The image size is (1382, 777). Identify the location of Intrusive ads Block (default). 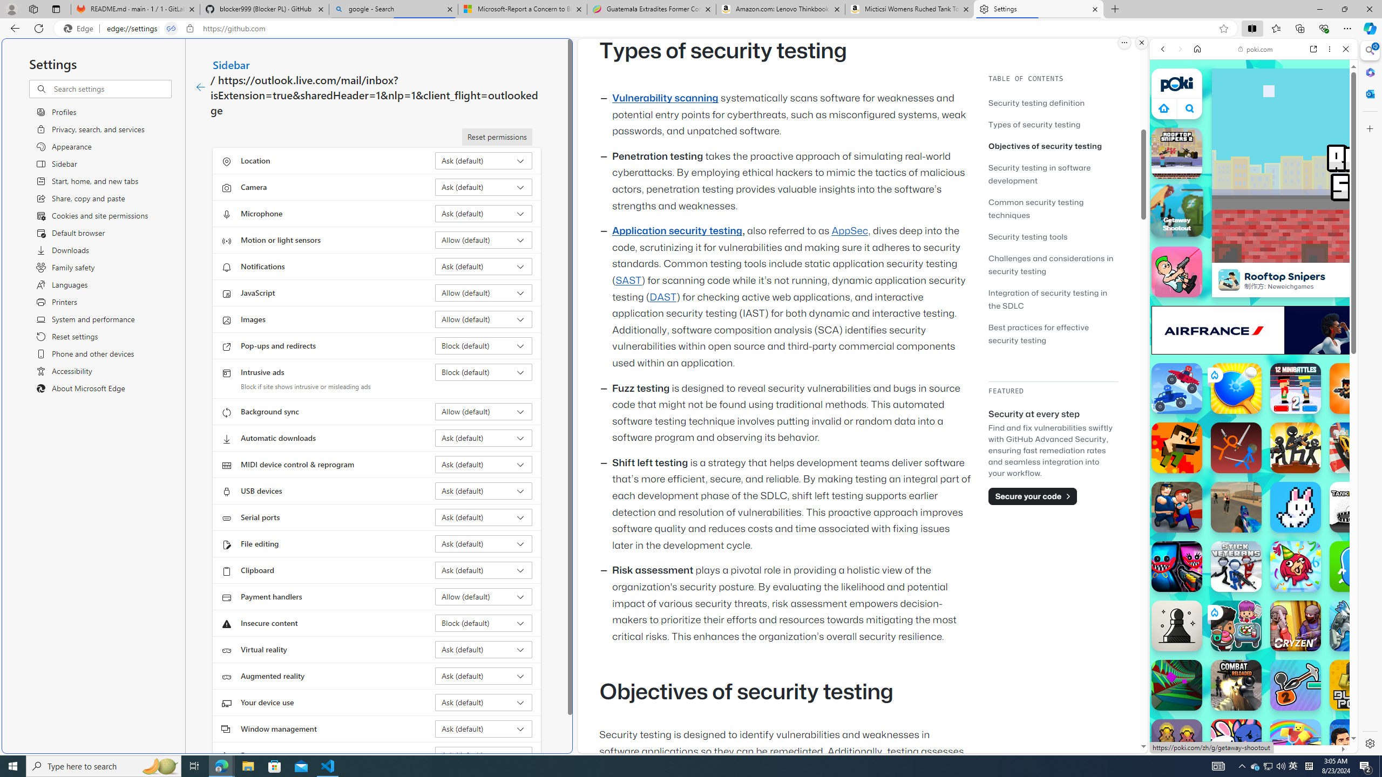
(484, 372).